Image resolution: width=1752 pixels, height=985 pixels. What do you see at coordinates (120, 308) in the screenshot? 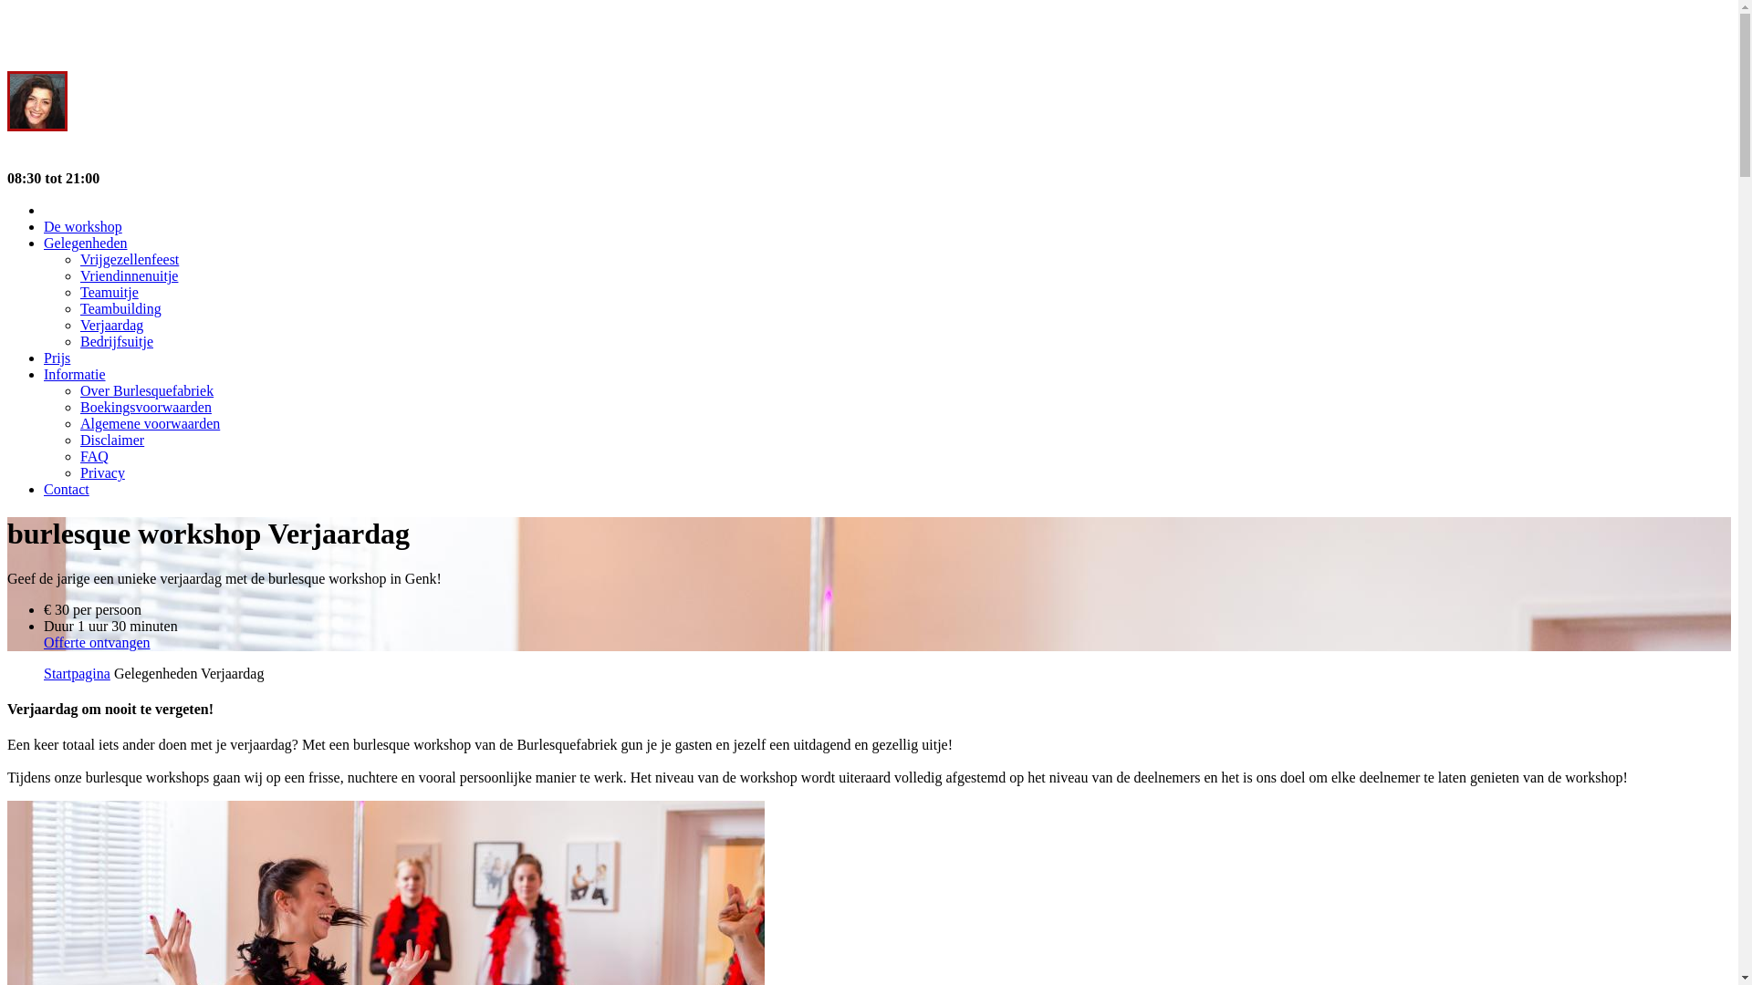
I see `Teambuilding` at bounding box center [120, 308].